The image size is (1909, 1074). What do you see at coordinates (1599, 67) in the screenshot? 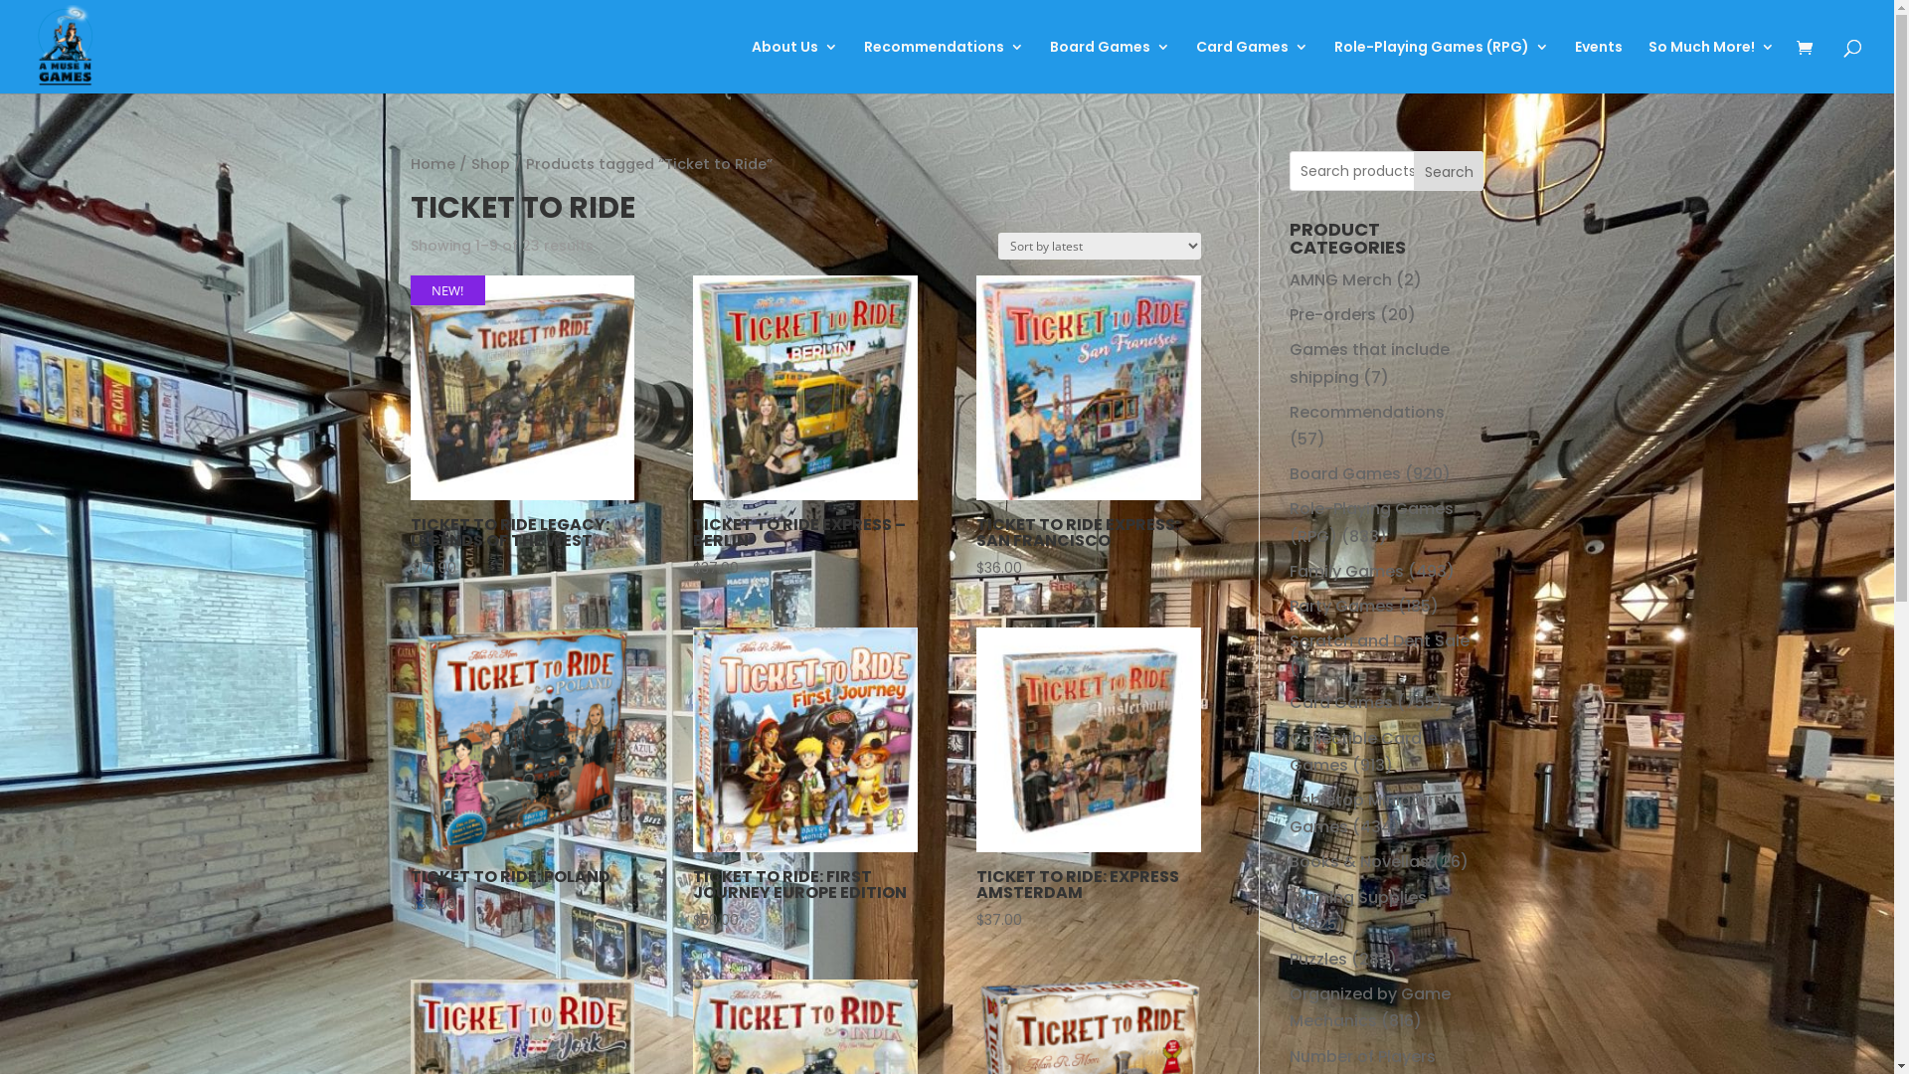
I see `Events` at bounding box center [1599, 67].